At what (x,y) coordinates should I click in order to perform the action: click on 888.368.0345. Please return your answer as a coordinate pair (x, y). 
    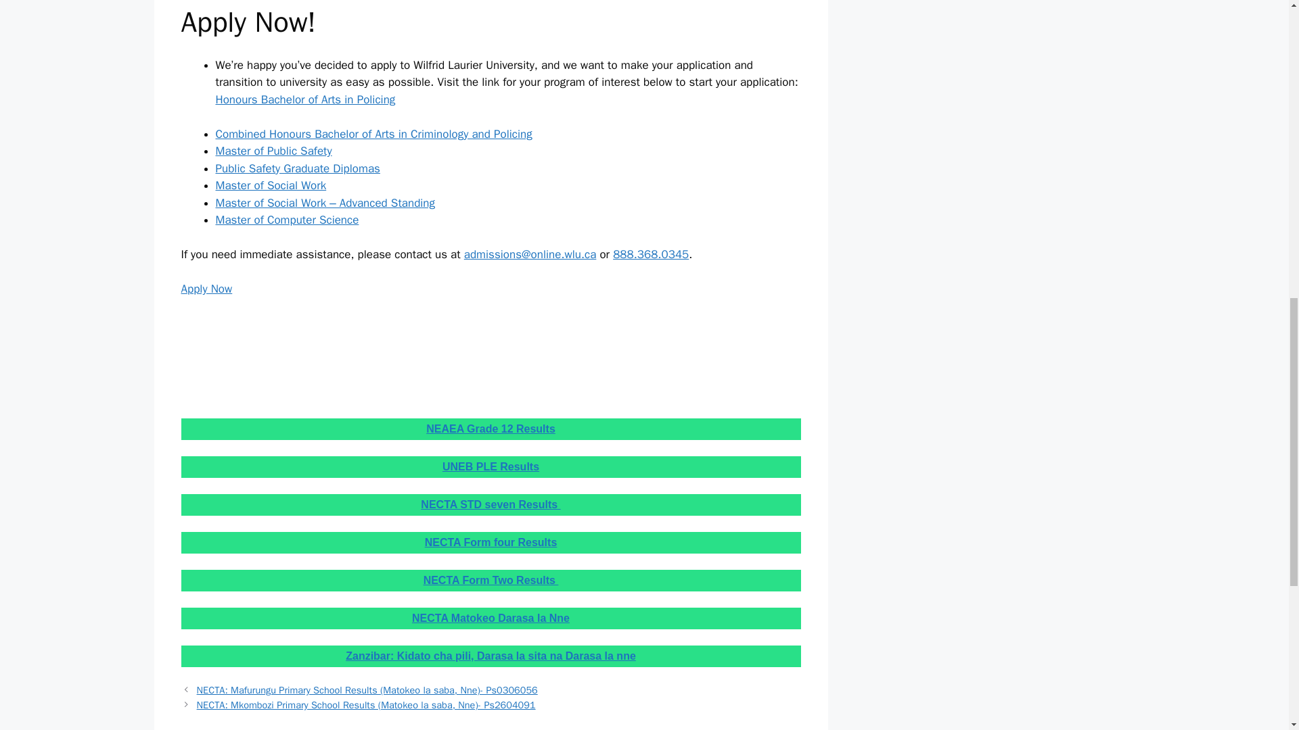
    Looking at the image, I should click on (651, 254).